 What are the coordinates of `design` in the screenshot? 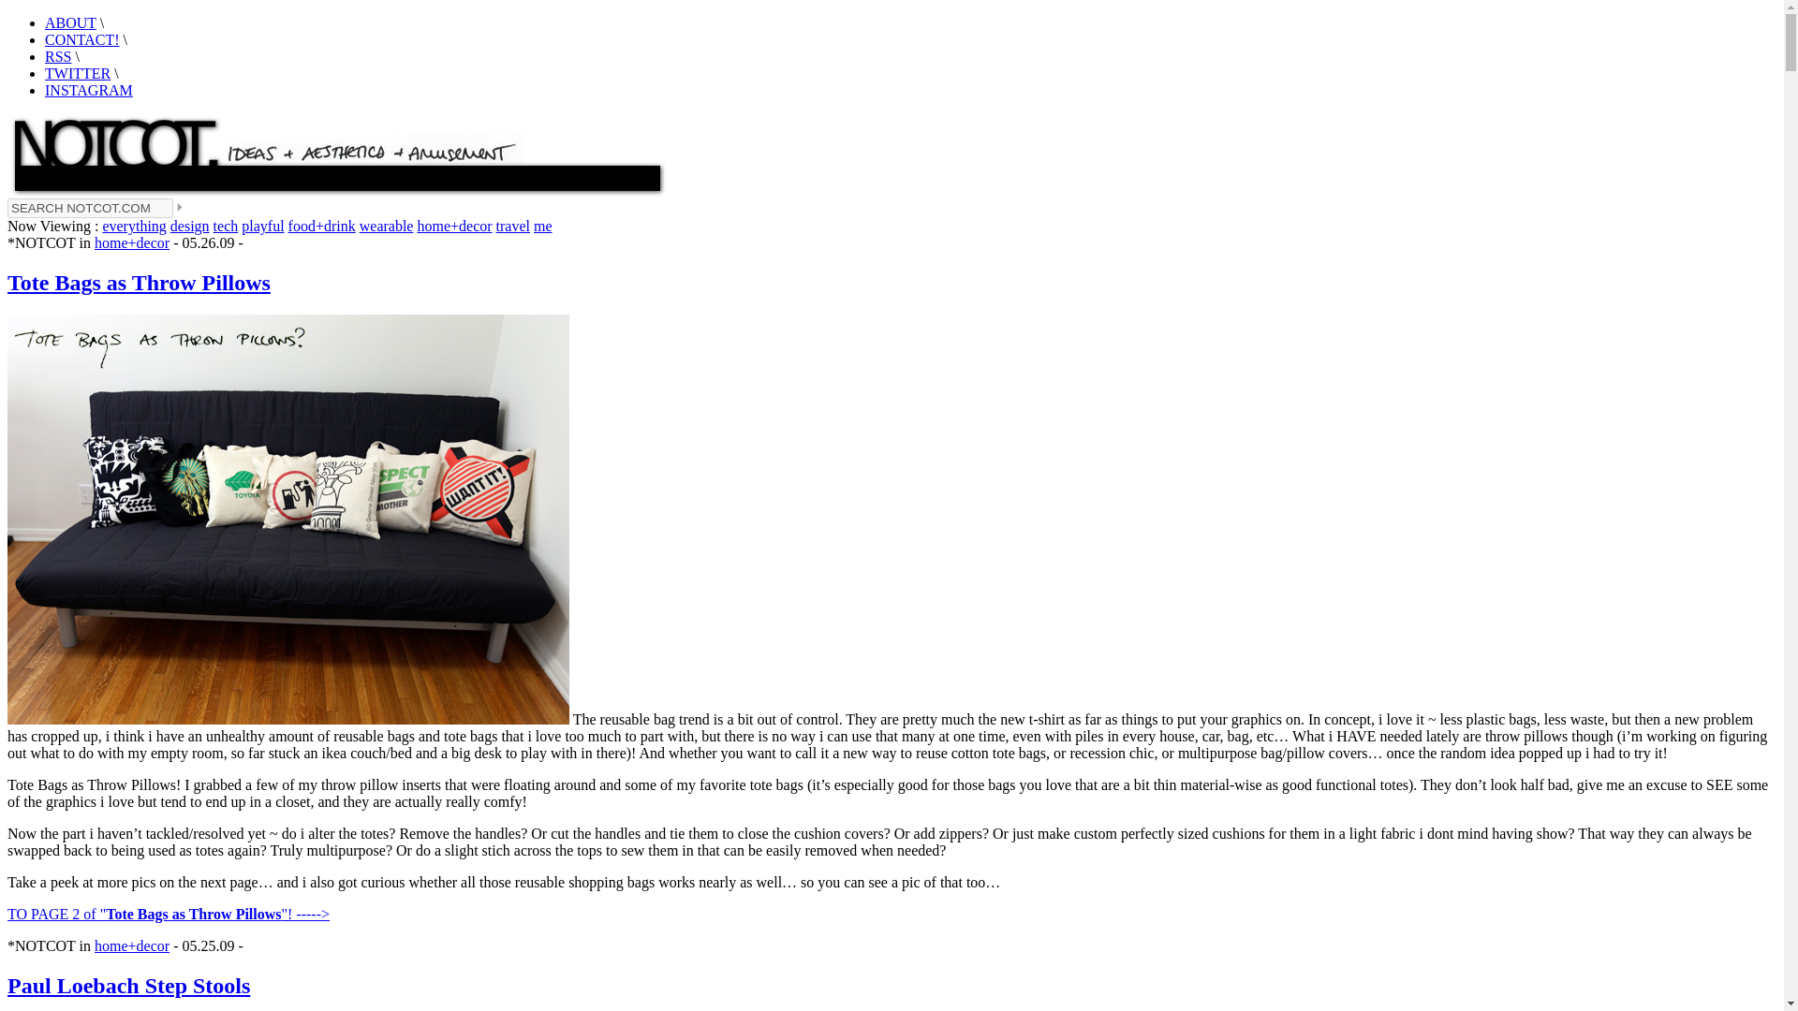 It's located at (190, 226).